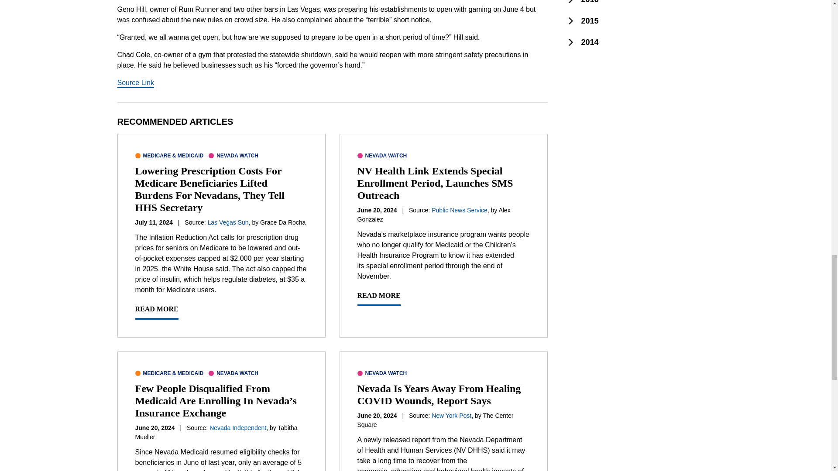 The image size is (838, 471). Describe the element at coordinates (135, 82) in the screenshot. I see `Source Link` at that location.